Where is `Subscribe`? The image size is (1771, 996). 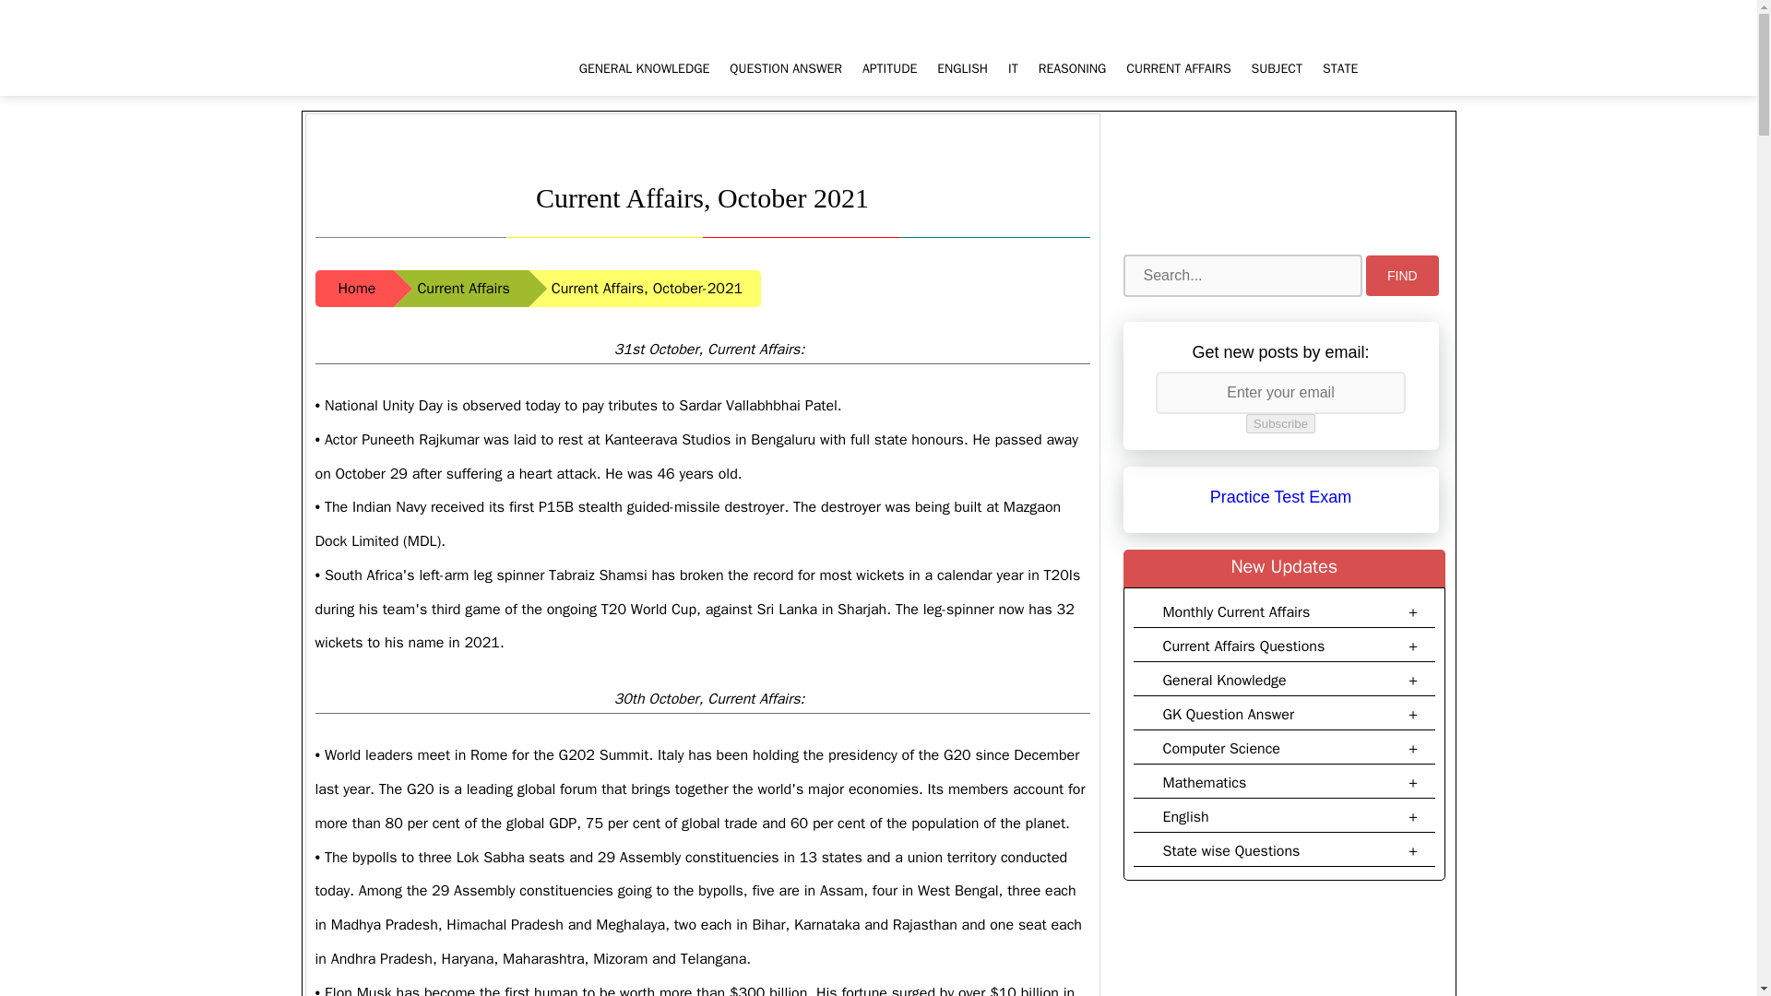 Subscribe is located at coordinates (1280, 423).